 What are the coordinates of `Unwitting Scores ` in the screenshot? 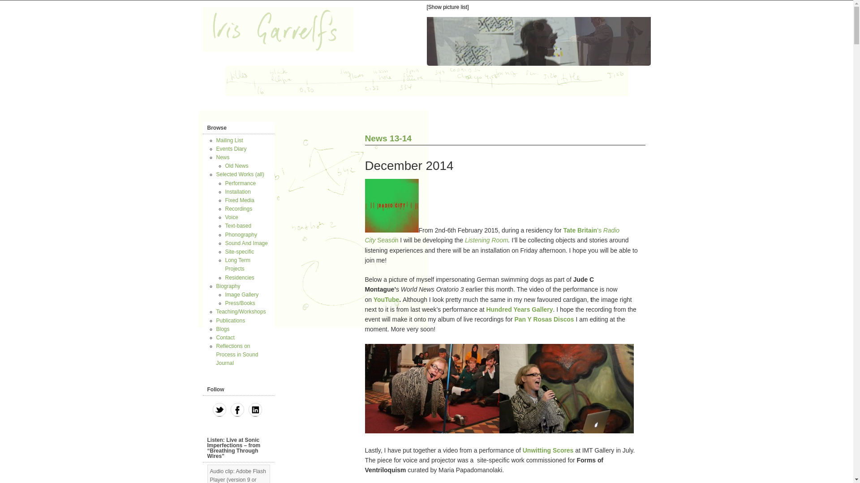 It's located at (549, 450).